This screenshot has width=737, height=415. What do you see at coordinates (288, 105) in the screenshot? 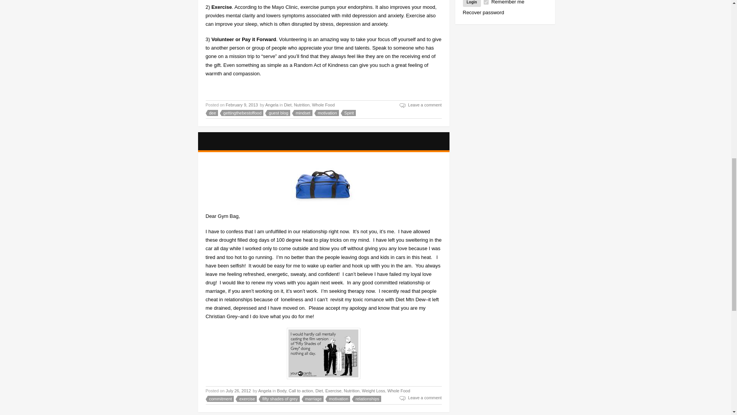
I see `Diet` at bounding box center [288, 105].